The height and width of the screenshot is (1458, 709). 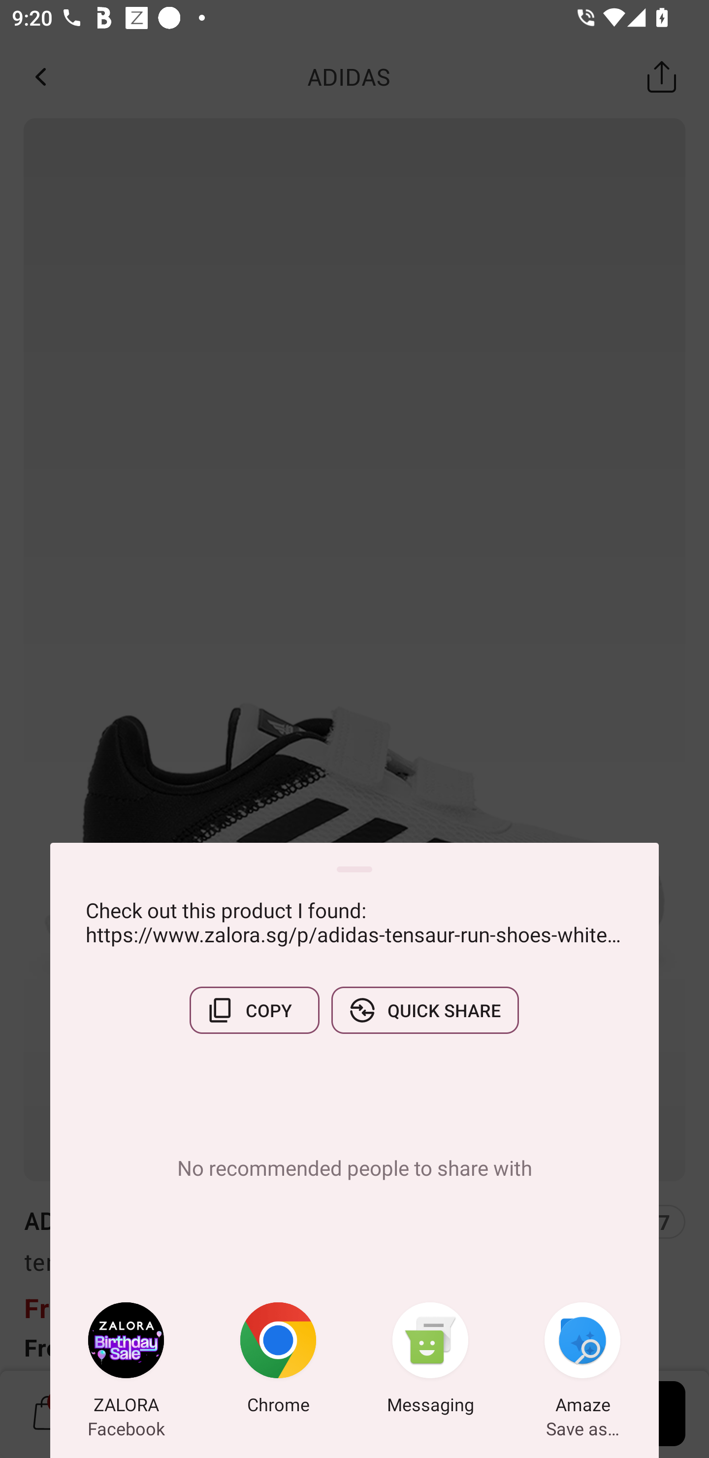 What do you see at coordinates (582, 1361) in the screenshot?
I see `Amaze Save as…` at bounding box center [582, 1361].